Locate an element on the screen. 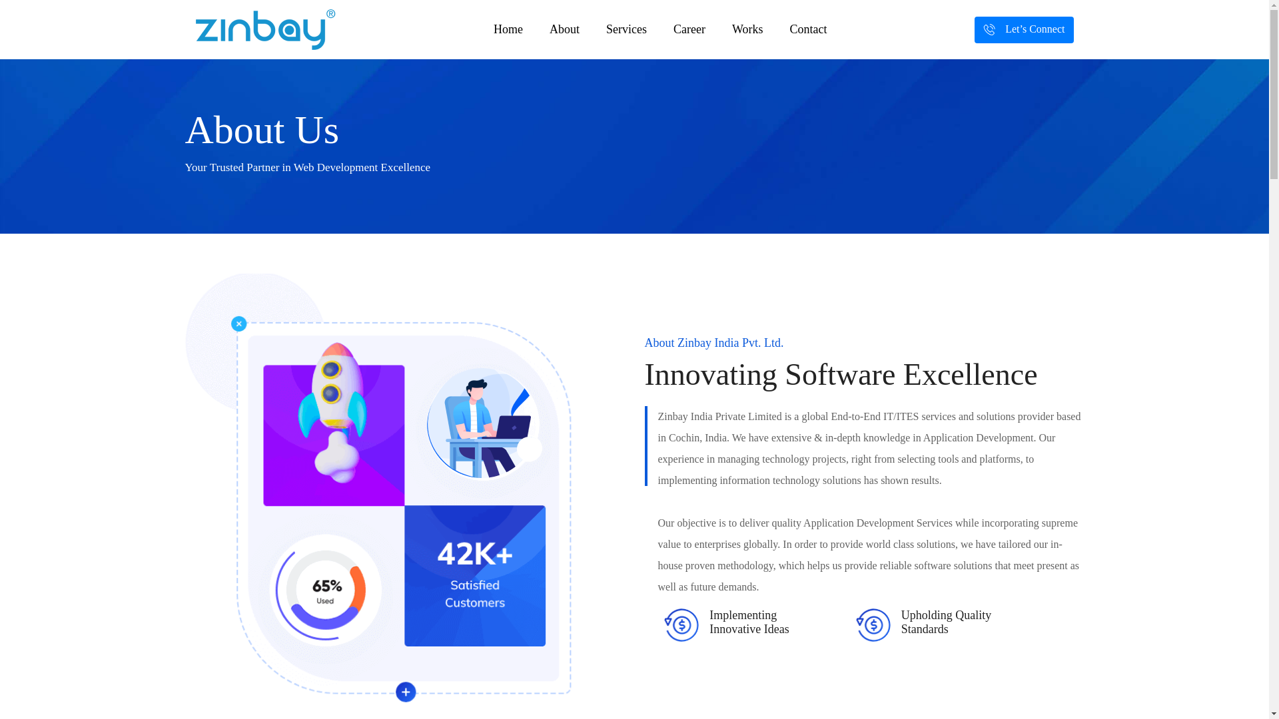 This screenshot has width=1279, height=719. Works is located at coordinates (747, 29).